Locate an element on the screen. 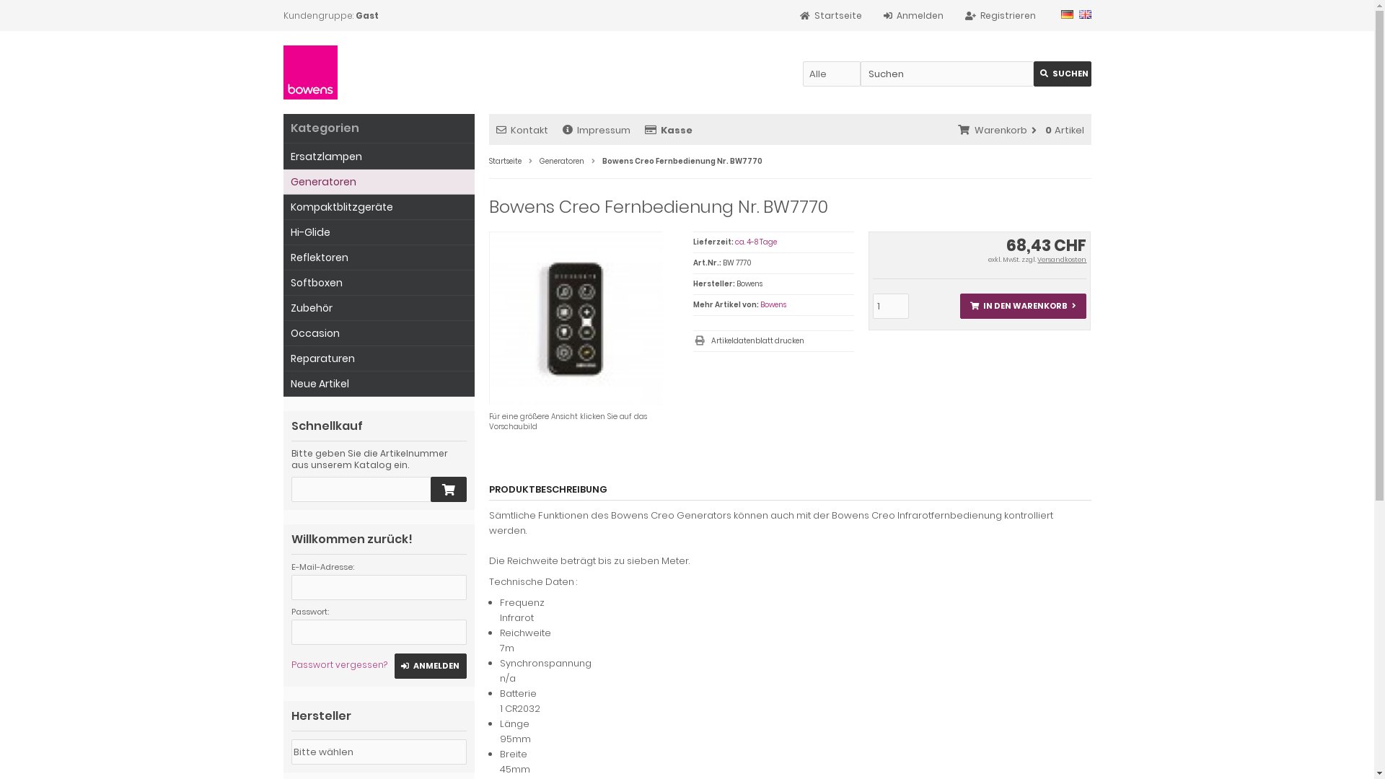 The image size is (1385, 779). Kasse is located at coordinates (669, 130).